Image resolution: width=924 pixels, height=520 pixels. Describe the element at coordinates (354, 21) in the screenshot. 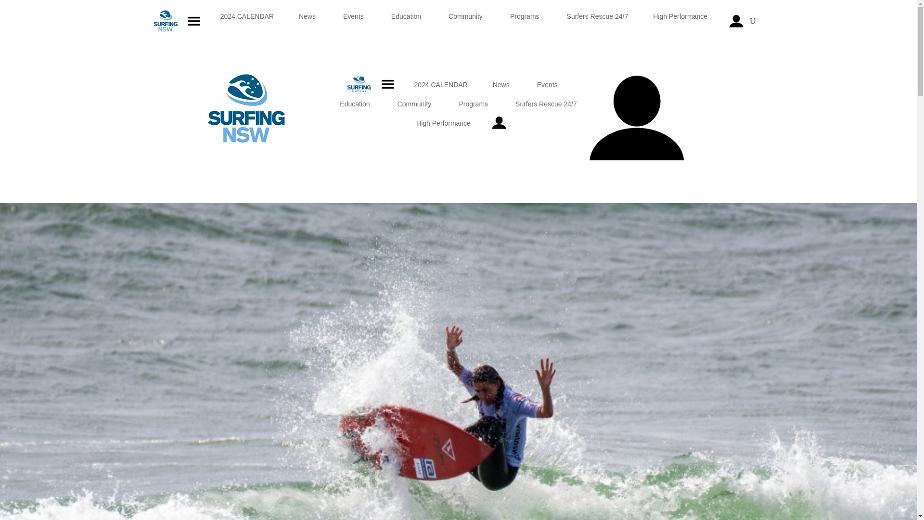

I see `Events` at that location.